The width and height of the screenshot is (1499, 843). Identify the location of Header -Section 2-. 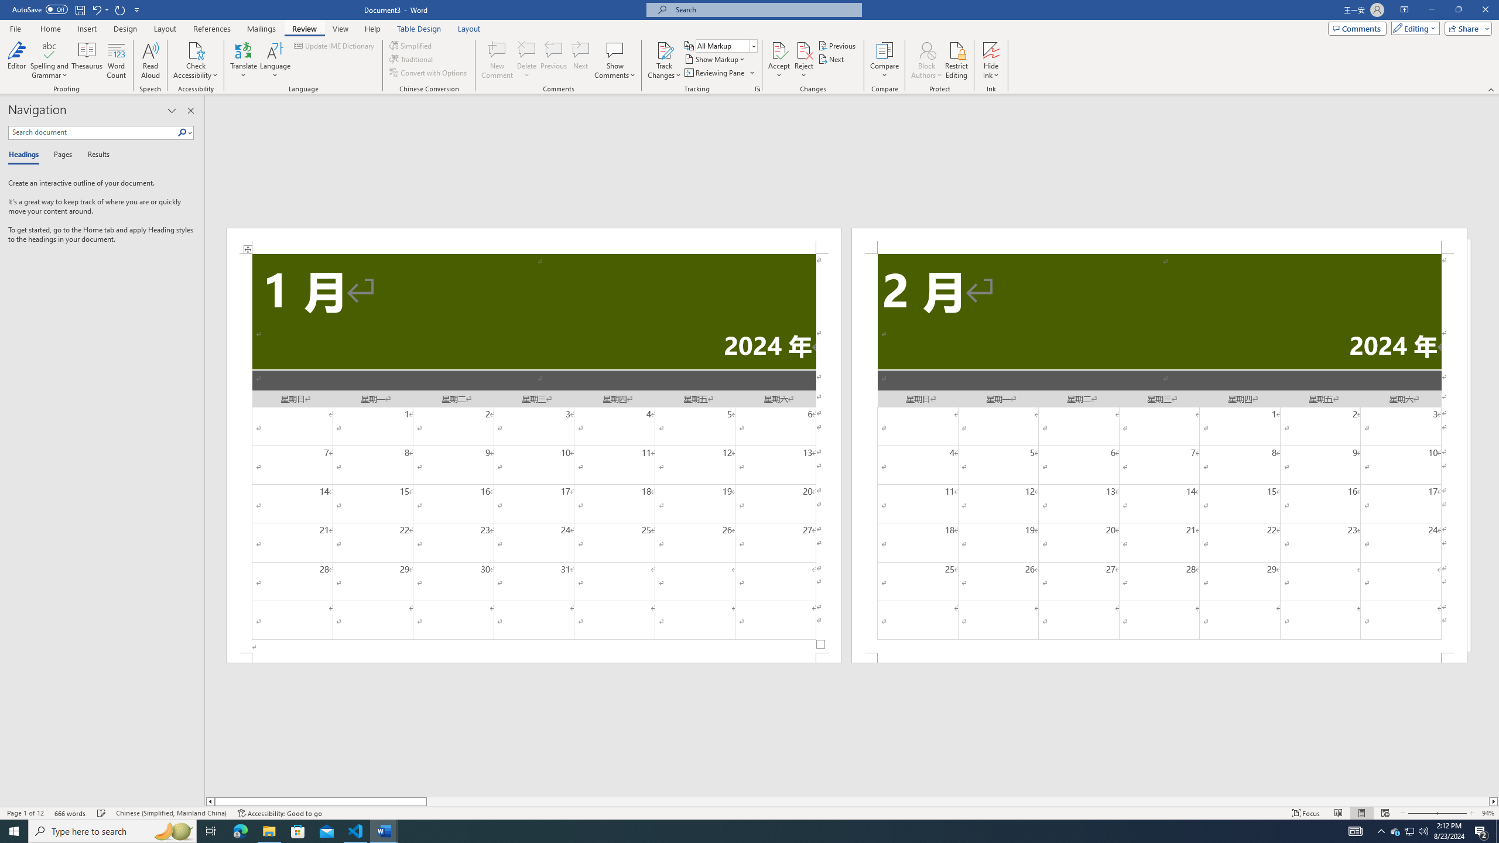
(1159, 240).